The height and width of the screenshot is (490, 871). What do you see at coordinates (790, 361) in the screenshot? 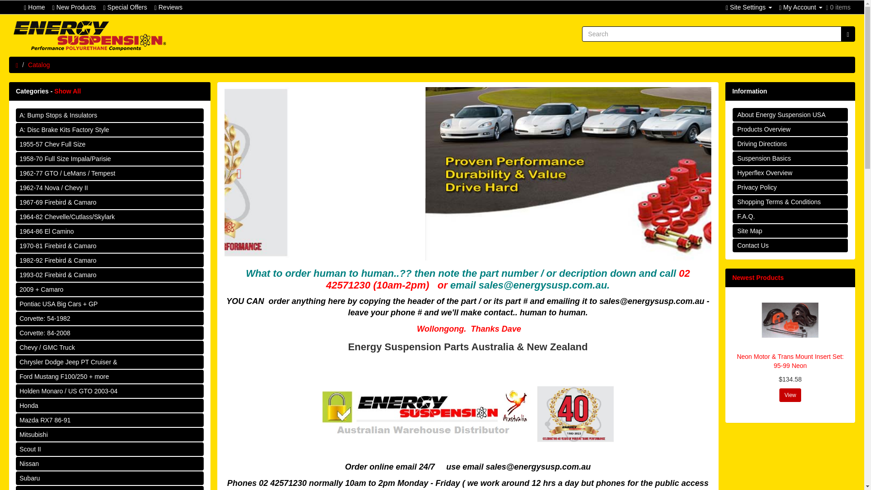
I see `Neon Motor & Trans Mount Insert Set: 95-99 Neon` at bounding box center [790, 361].